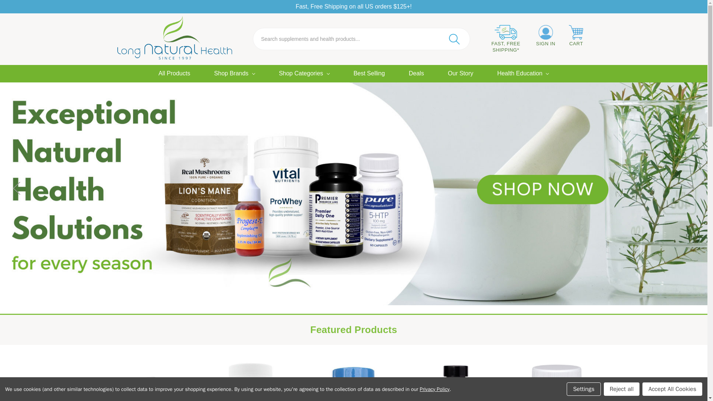 The image size is (713, 401). I want to click on CART, so click(576, 36).